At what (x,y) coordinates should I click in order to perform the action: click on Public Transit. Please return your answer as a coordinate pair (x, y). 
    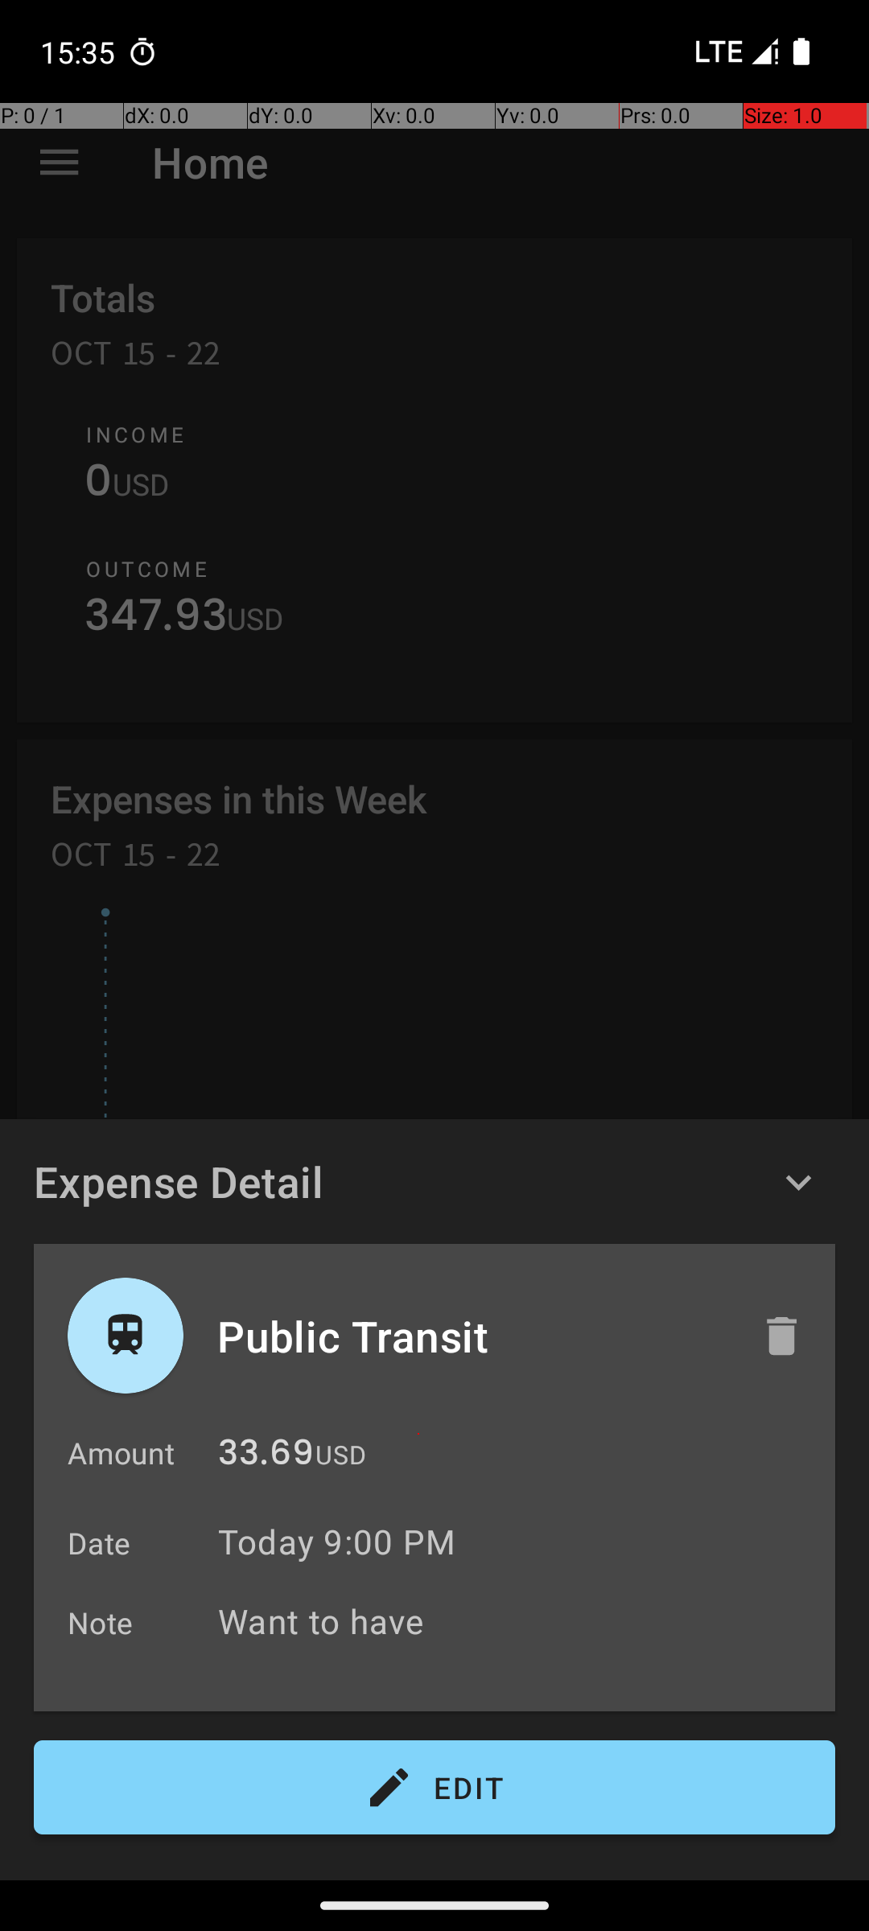
    Looking at the image, I should click on (472, 1336).